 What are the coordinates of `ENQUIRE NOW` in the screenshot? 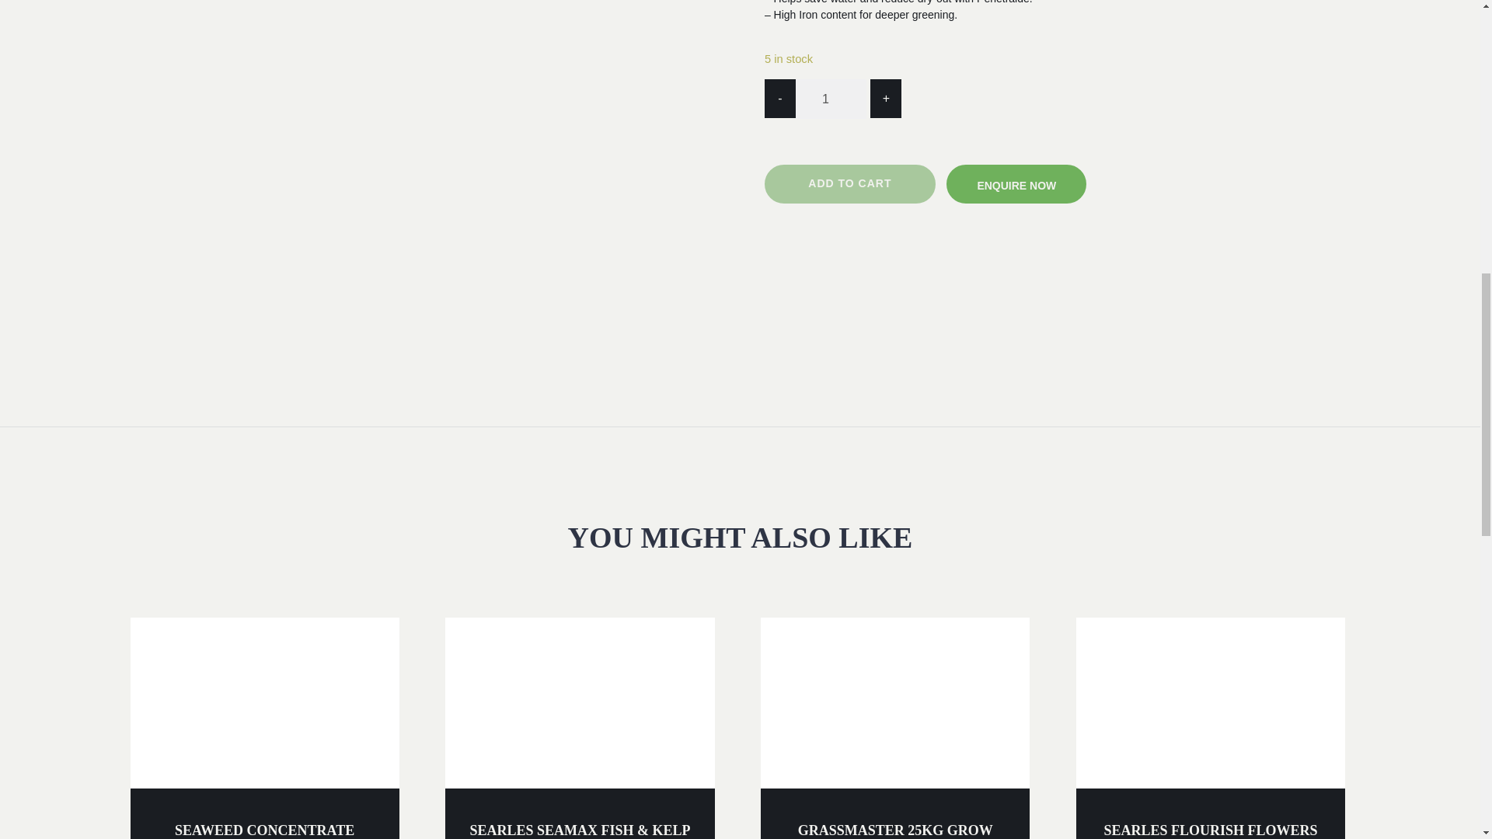 It's located at (1016, 183).